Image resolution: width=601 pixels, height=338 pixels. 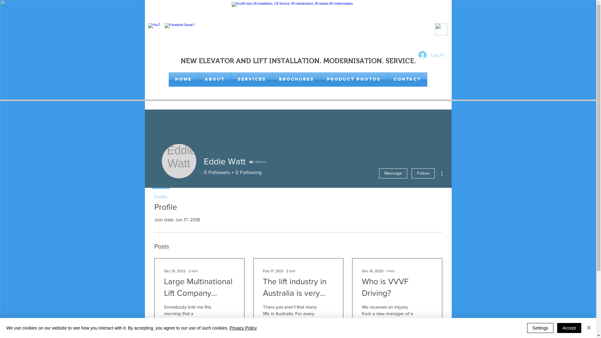 What do you see at coordinates (179, 161) in the screenshot?
I see `Eddie Watt` at bounding box center [179, 161].